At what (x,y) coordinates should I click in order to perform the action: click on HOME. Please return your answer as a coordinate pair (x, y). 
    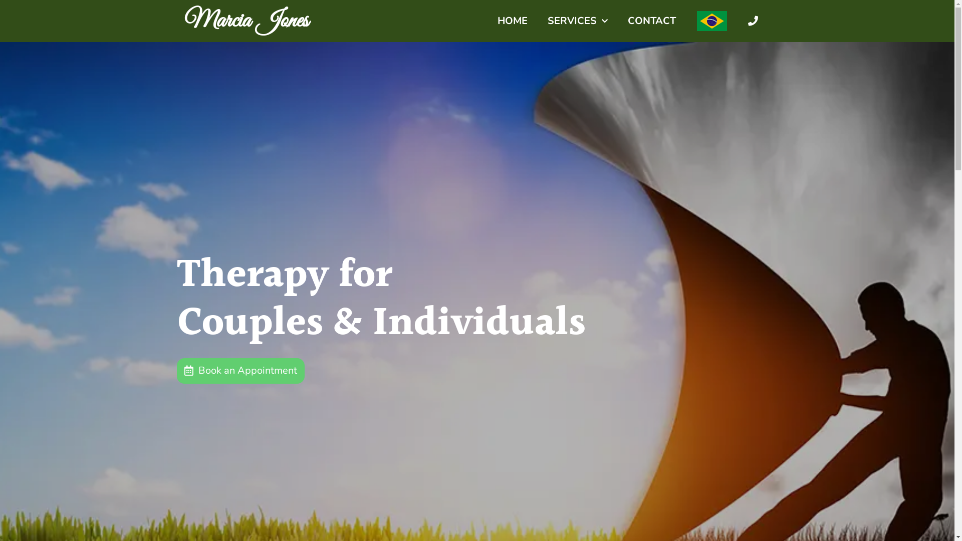
    Looking at the image, I should click on (512, 21).